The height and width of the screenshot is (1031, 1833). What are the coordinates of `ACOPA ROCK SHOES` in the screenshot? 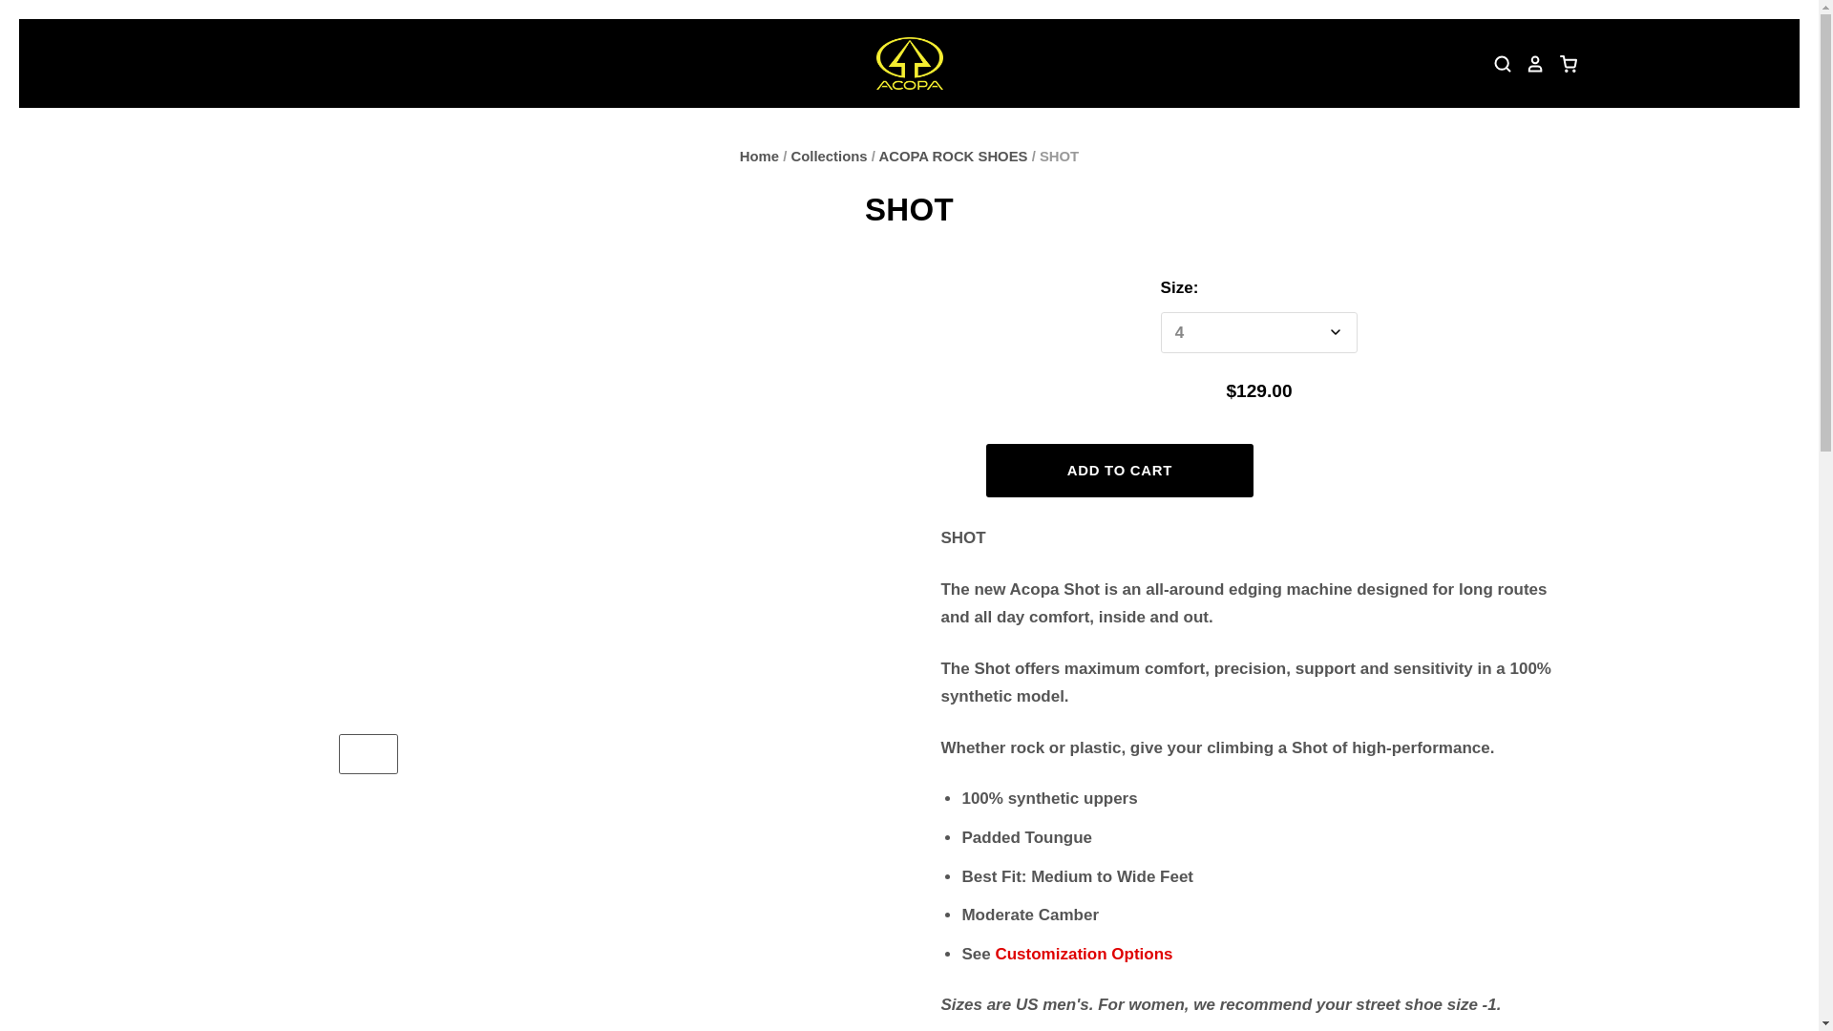 It's located at (952, 156).